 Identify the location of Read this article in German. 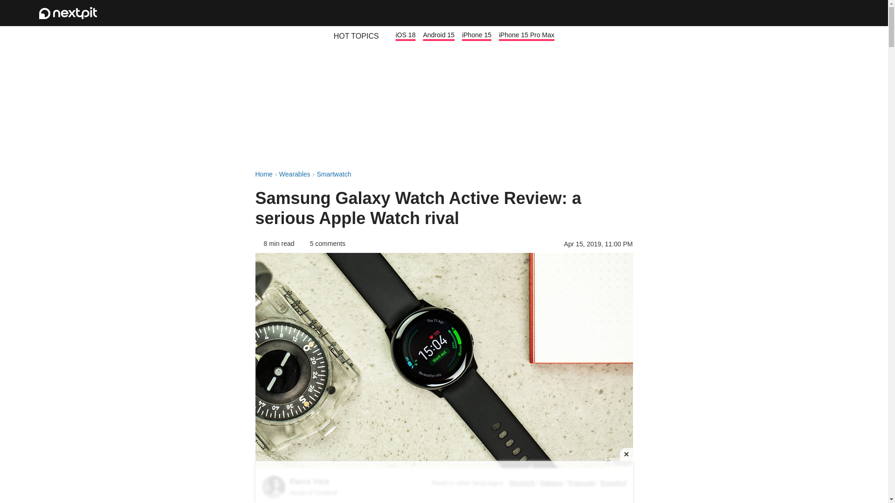
(522, 483).